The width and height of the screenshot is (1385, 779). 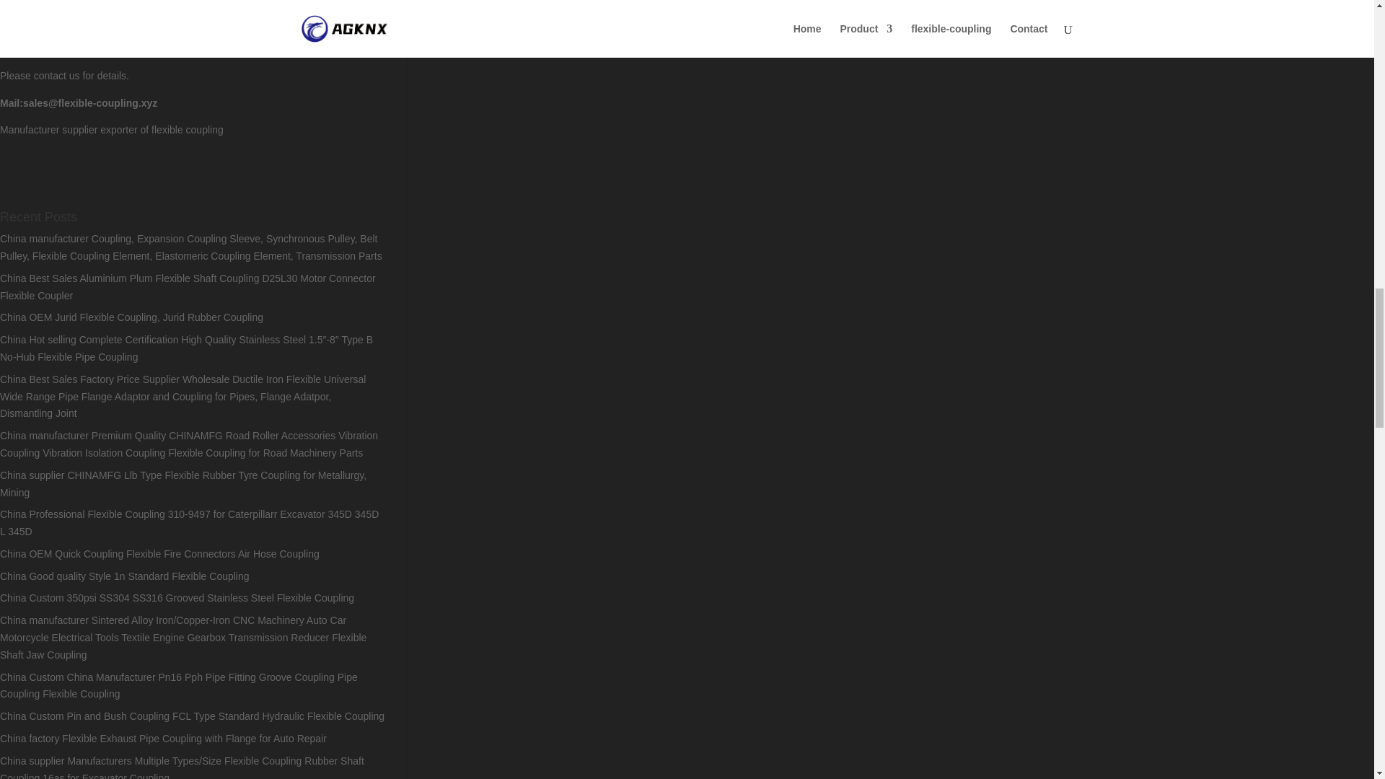 What do you see at coordinates (124, 576) in the screenshot?
I see `China Good quality Style 1n Standard Flexible Coupling` at bounding box center [124, 576].